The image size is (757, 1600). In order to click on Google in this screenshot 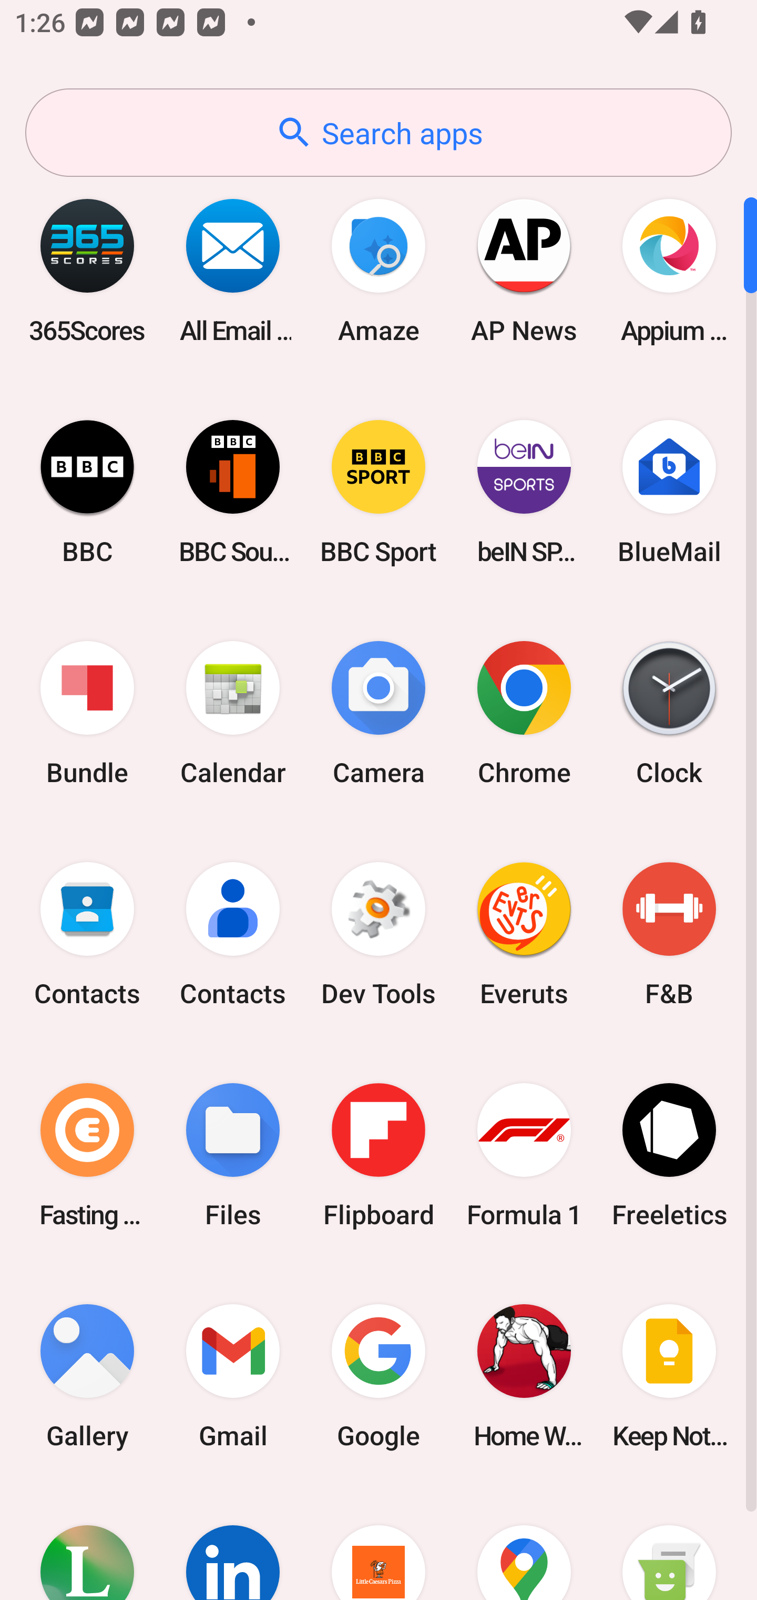, I will do `click(378, 1376)`.